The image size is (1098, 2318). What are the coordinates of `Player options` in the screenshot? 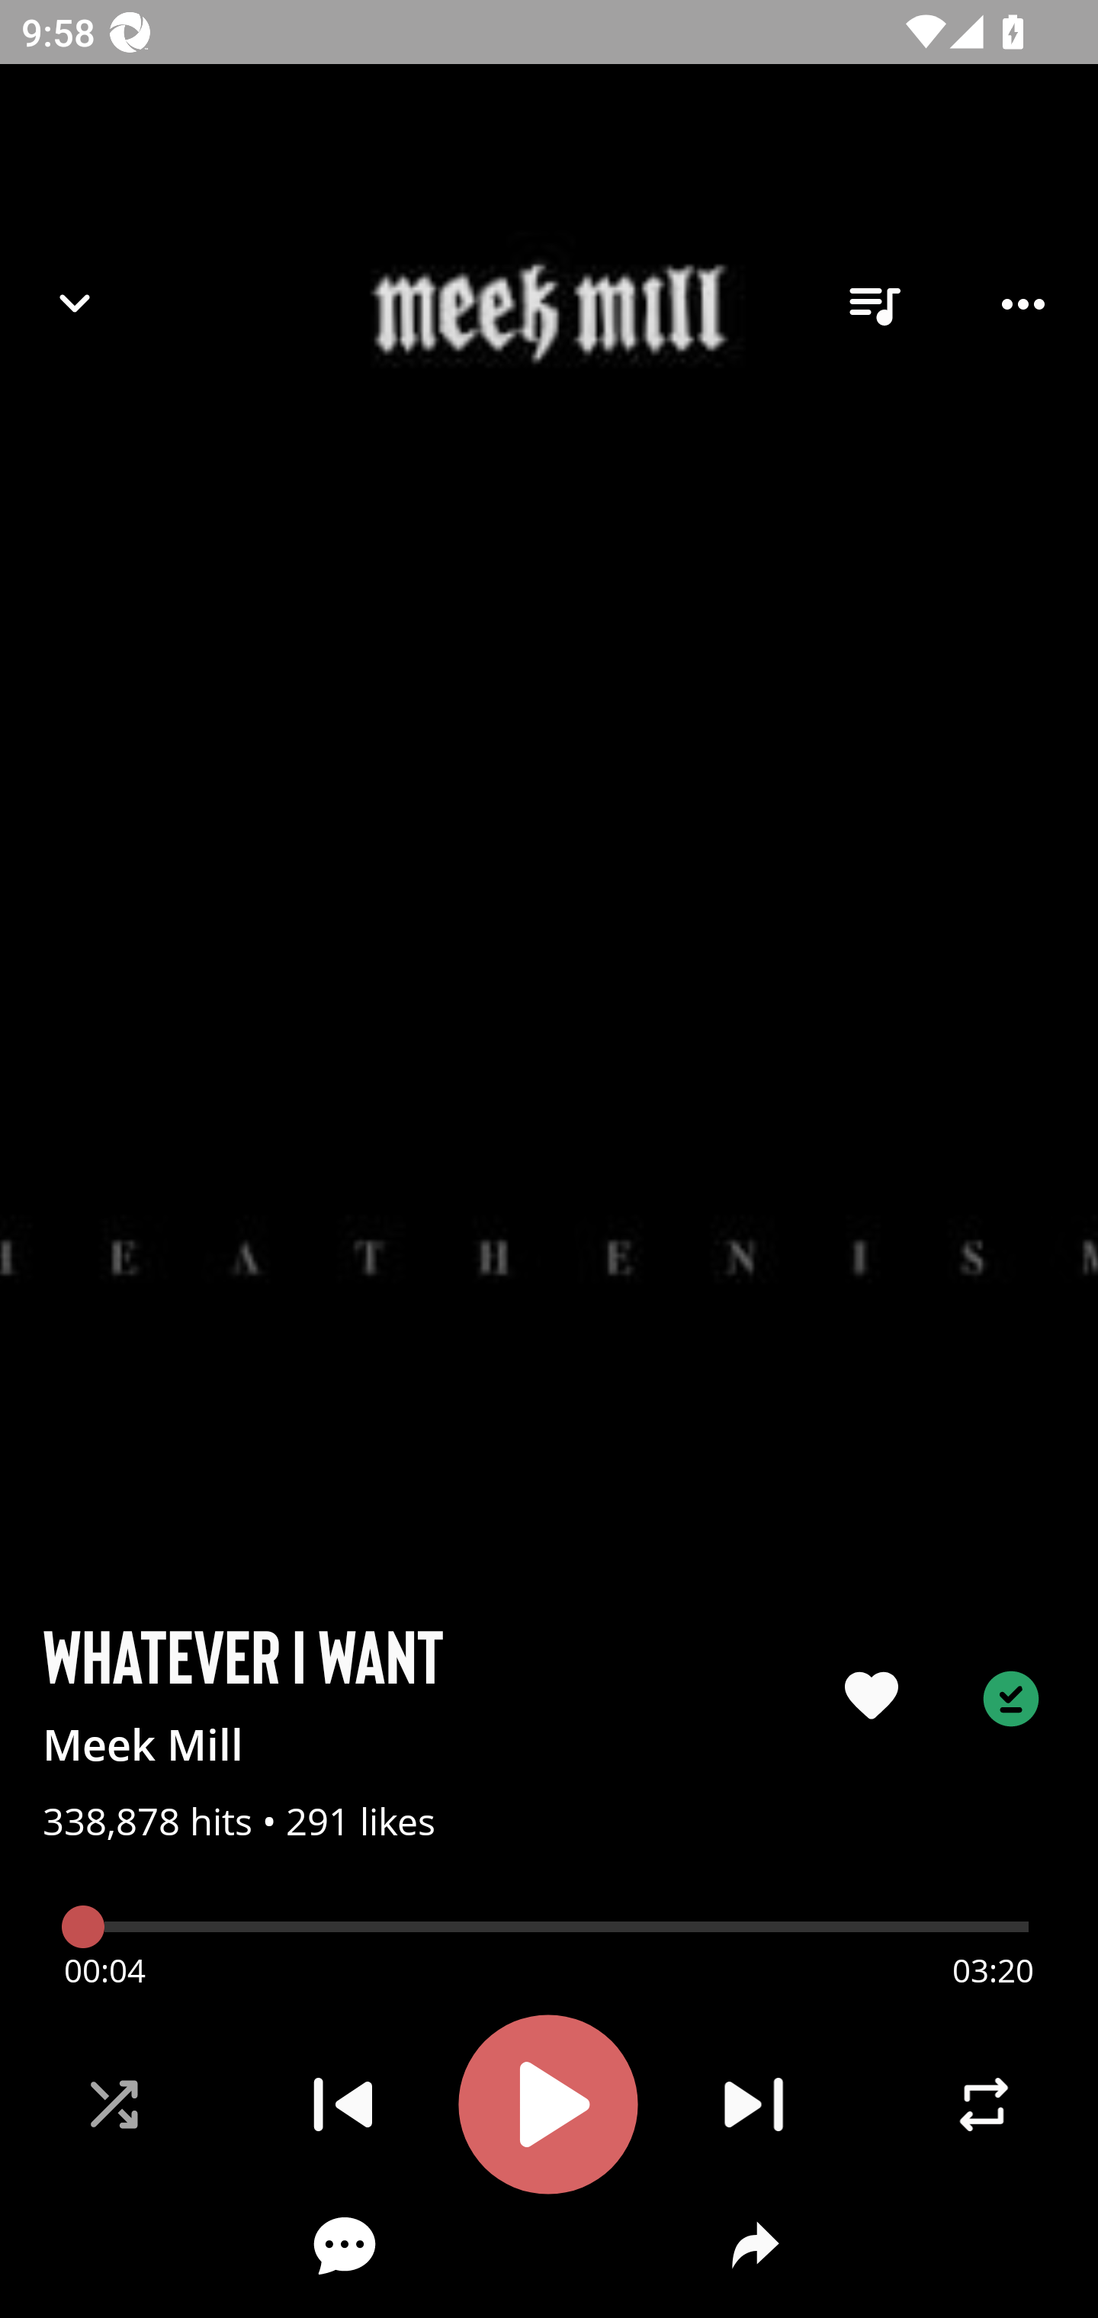 It's located at (1023, 305).